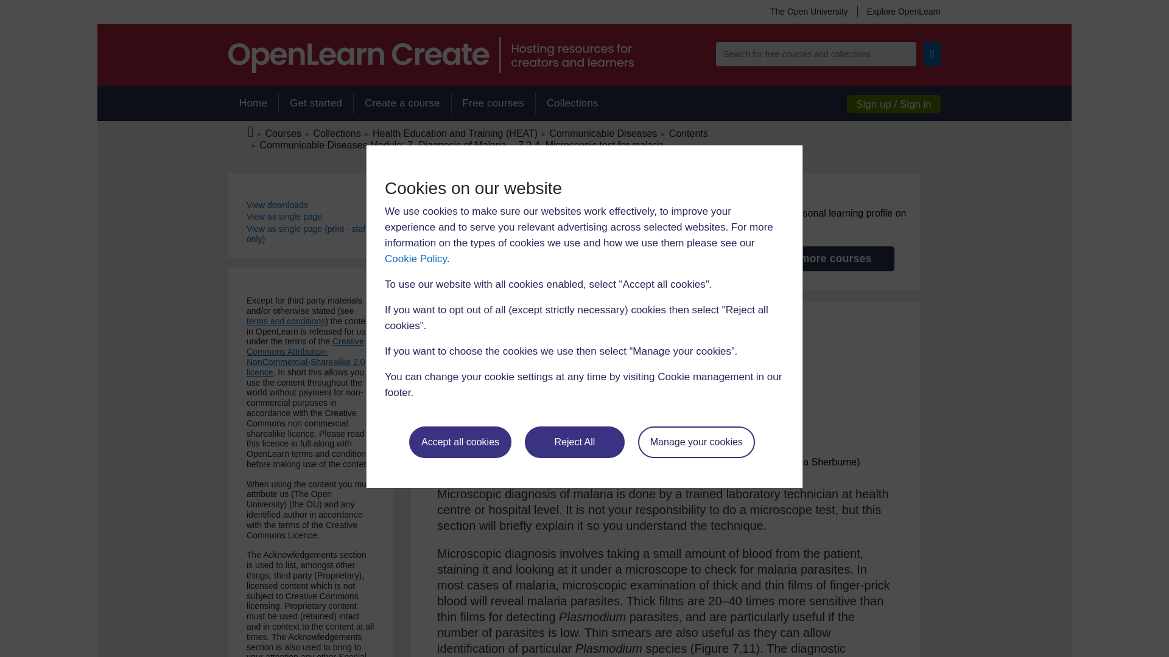 The image size is (1169, 657). Describe the element at coordinates (460, 442) in the screenshot. I see `Accept all cookies` at that location.